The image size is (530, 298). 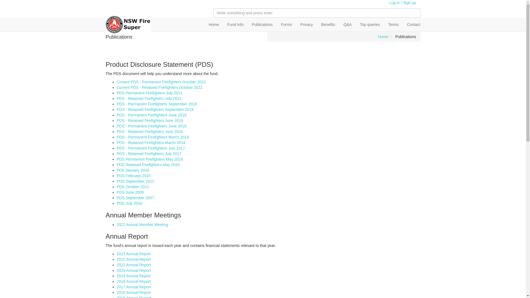 What do you see at coordinates (348, 25) in the screenshot?
I see `Q&A` at bounding box center [348, 25].